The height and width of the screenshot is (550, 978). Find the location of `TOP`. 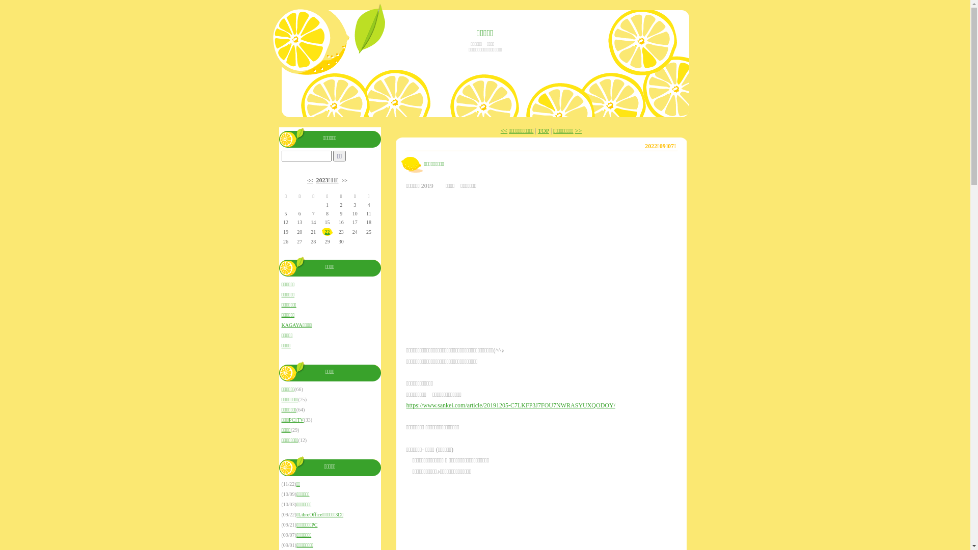

TOP is located at coordinates (544, 131).